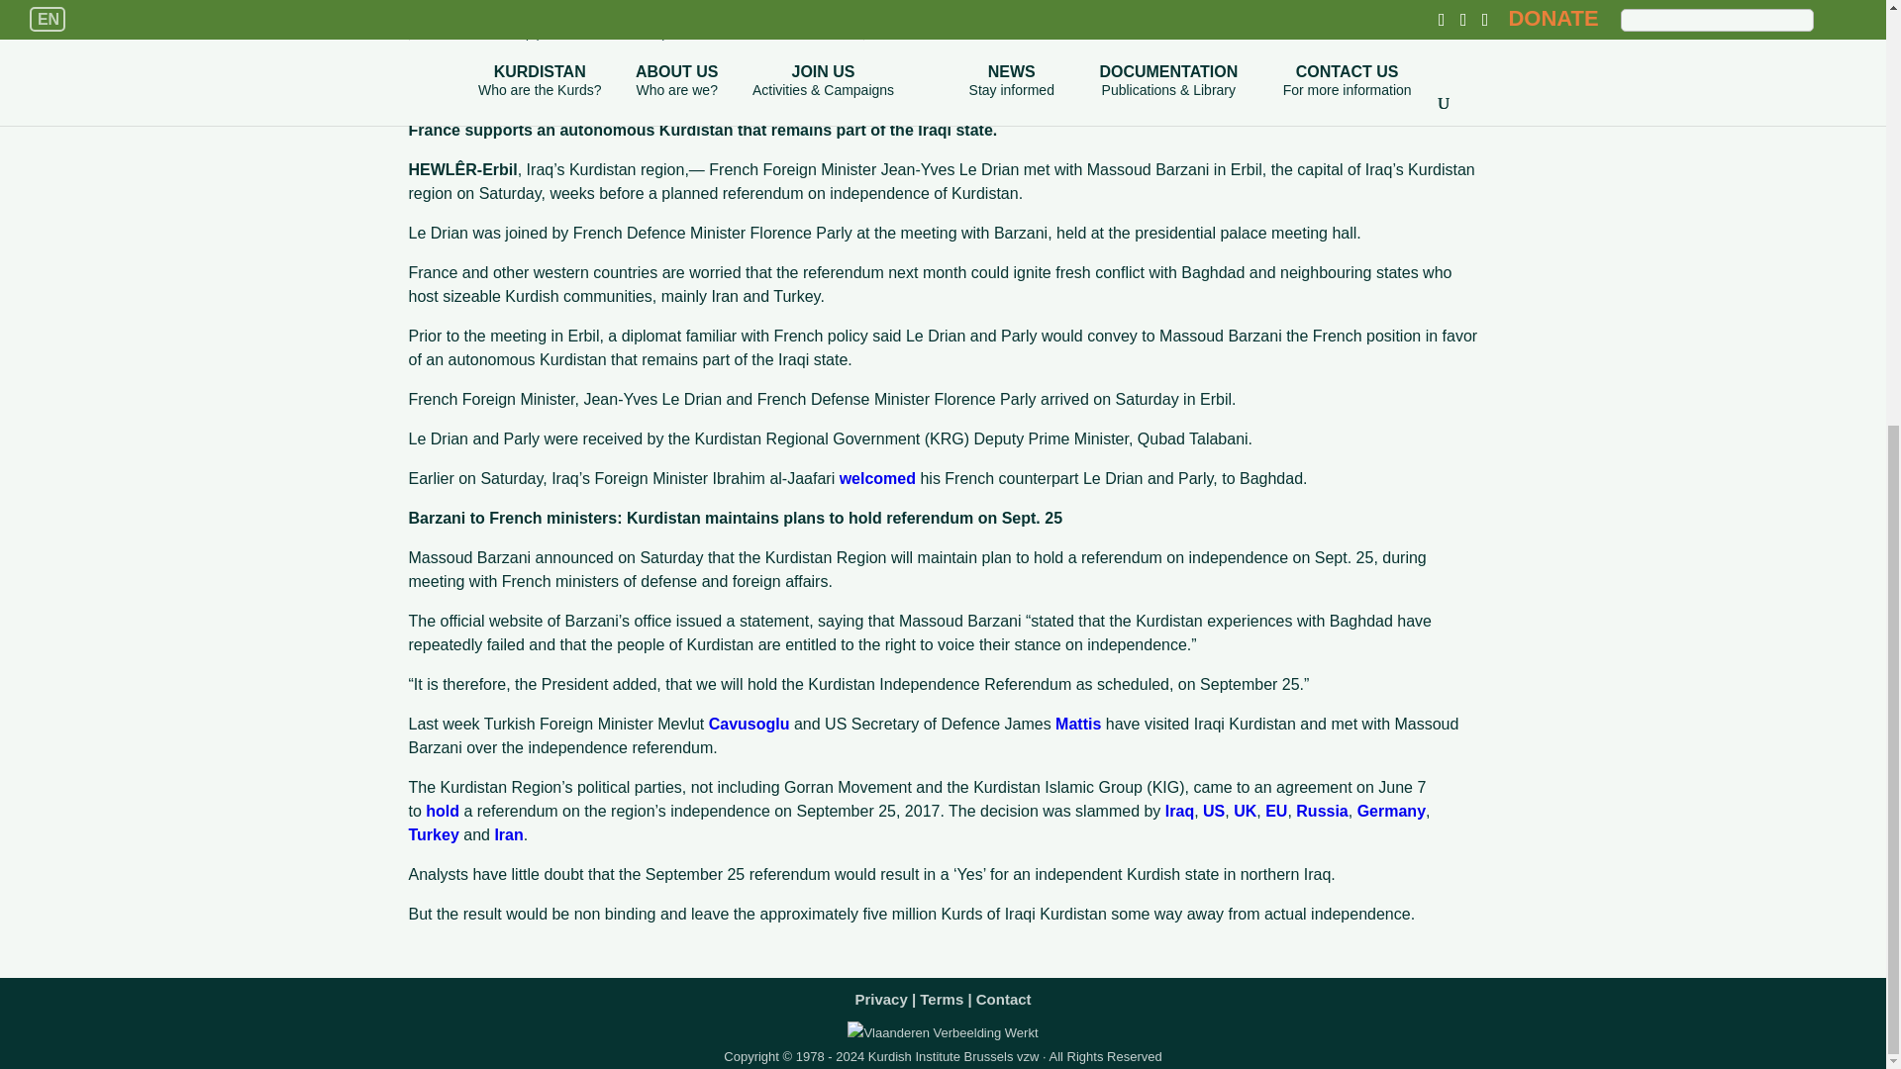  I want to click on US, so click(1214, 812).